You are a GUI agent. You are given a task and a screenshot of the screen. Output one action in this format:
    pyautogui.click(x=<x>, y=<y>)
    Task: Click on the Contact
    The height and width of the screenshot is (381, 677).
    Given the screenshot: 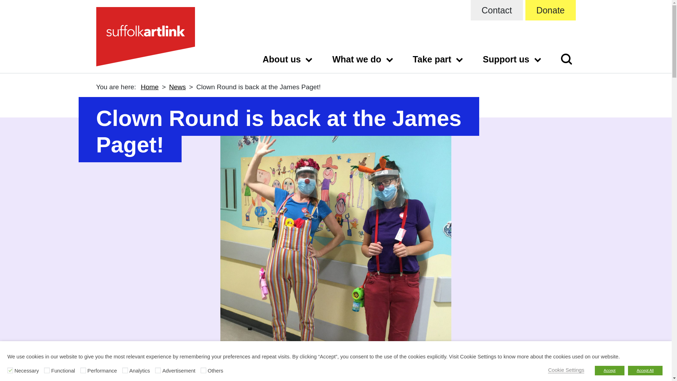 What is the action you would take?
    pyautogui.click(x=496, y=10)
    